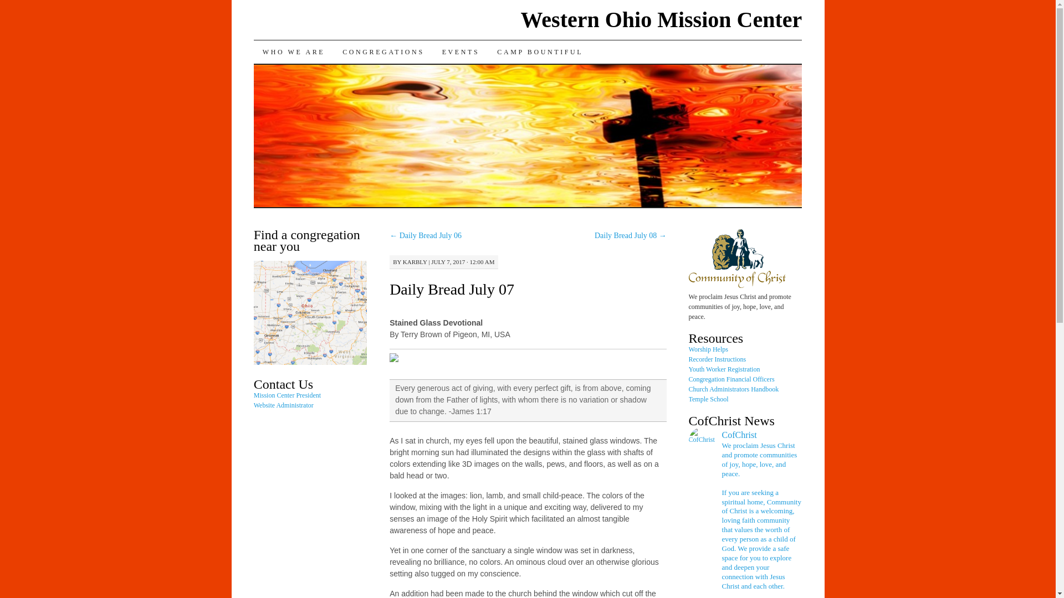 Image resolution: width=1064 pixels, height=598 pixels. What do you see at coordinates (415, 261) in the screenshot?
I see `View all posts by karbly` at bounding box center [415, 261].